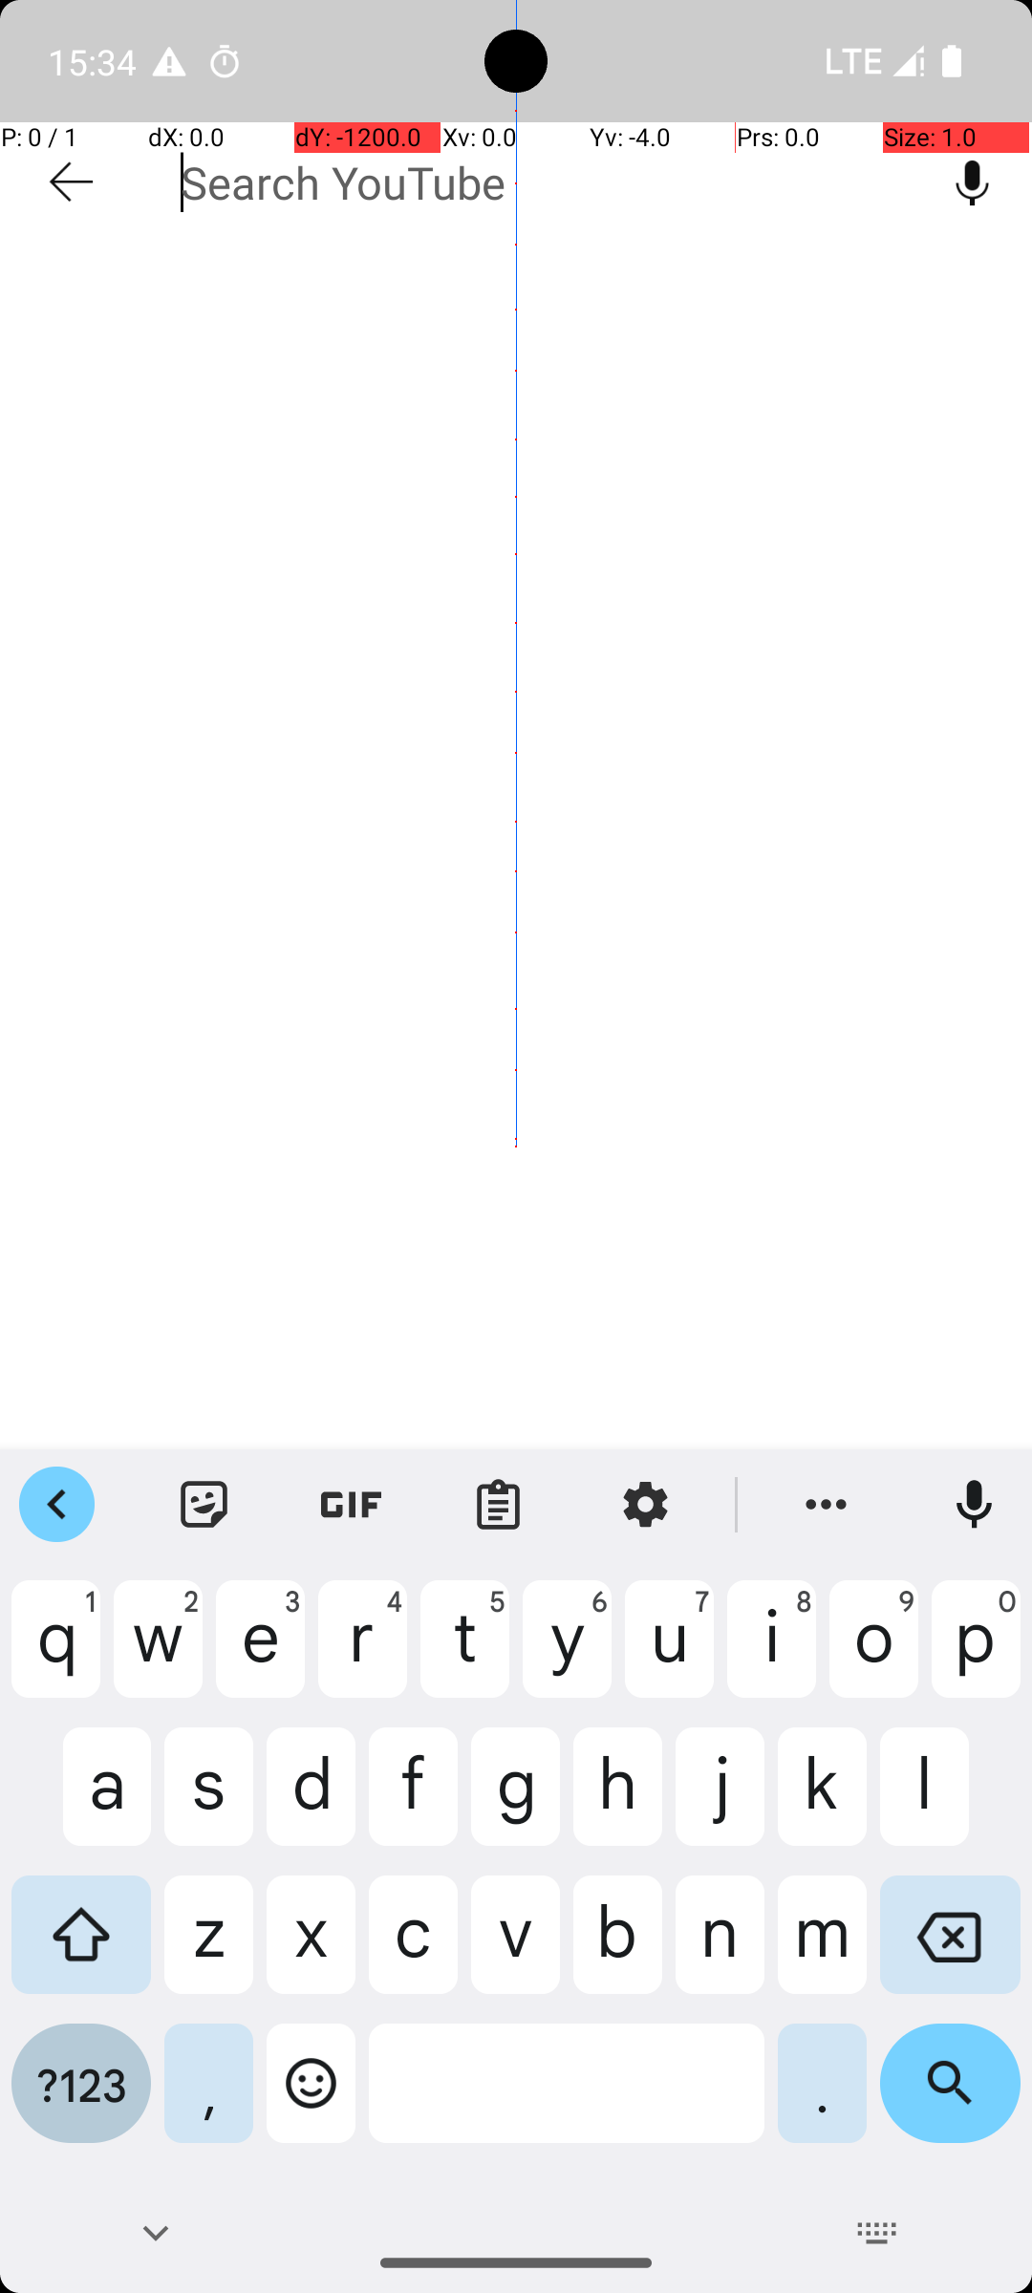 This screenshot has height=2293, width=1032. I want to click on t, so click(464, 1654).